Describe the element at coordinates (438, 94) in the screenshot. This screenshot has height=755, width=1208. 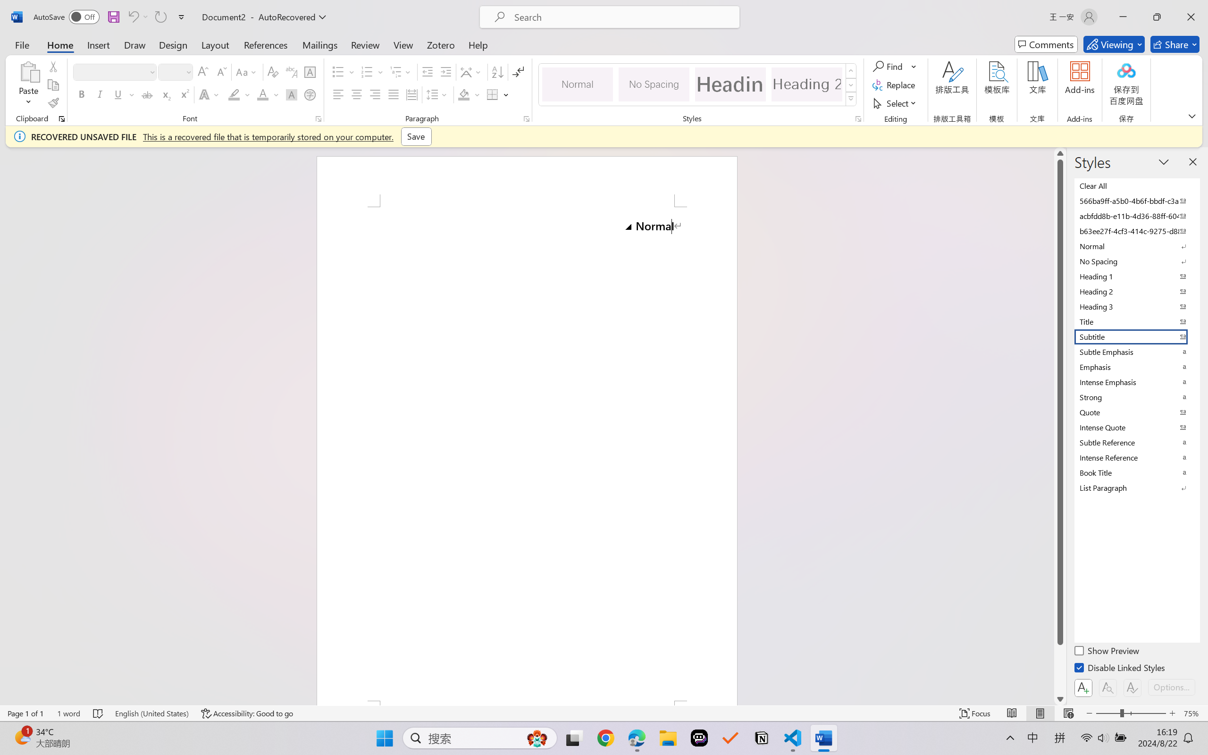
I see `Line and Paragraph Spacing` at that location.